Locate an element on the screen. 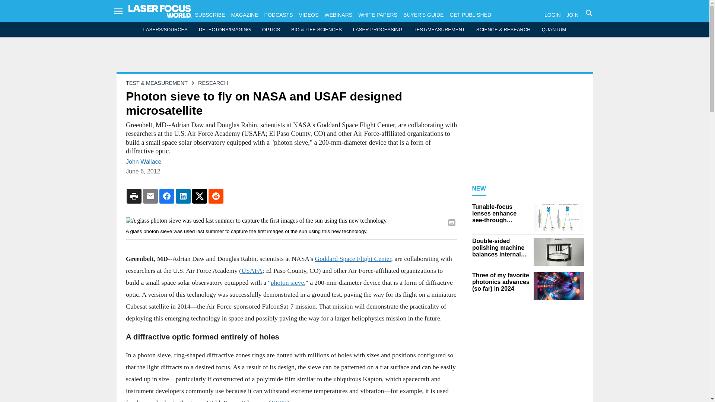 The width and height of the screenshot is (715, 402). LOGIN is located at coordinates (552, 15).